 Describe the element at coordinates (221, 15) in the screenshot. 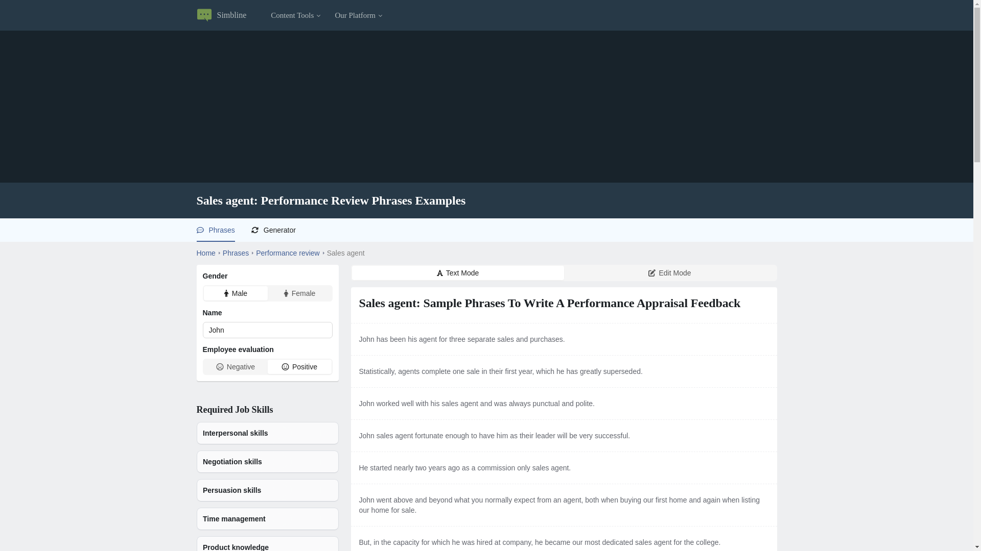

I see `Simbline` at that location.